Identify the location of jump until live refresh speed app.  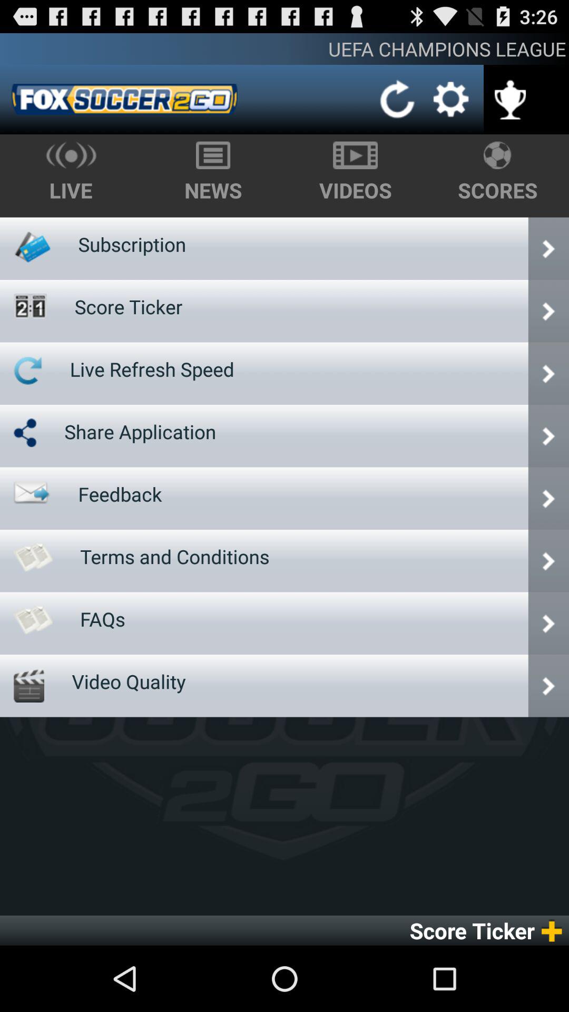
(152, 369).